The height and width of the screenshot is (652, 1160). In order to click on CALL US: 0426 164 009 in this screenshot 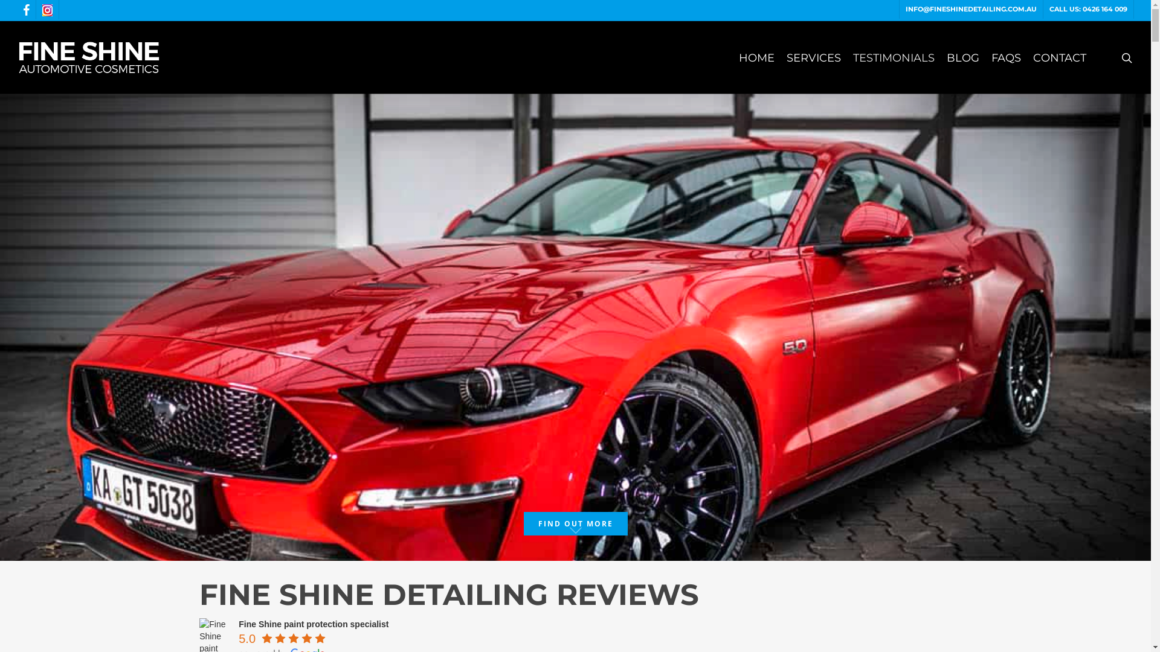, I will do `click(1088, 10)`.